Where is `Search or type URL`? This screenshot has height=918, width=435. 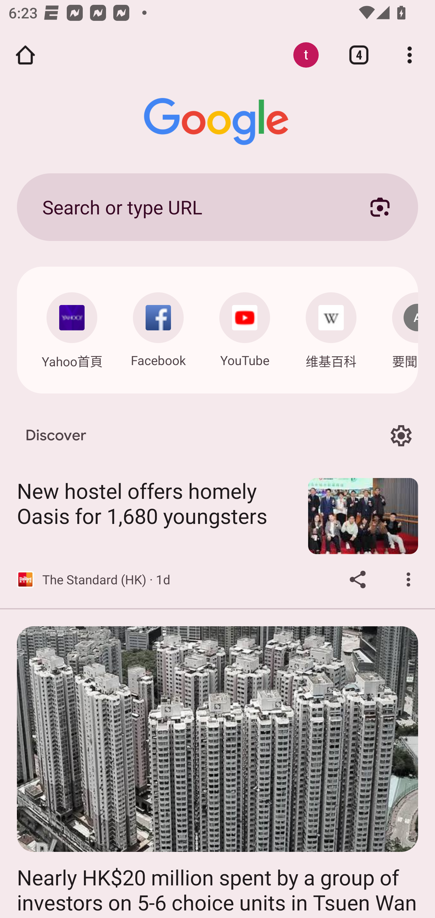
Search or type URL is located at coordinates (192, 207).